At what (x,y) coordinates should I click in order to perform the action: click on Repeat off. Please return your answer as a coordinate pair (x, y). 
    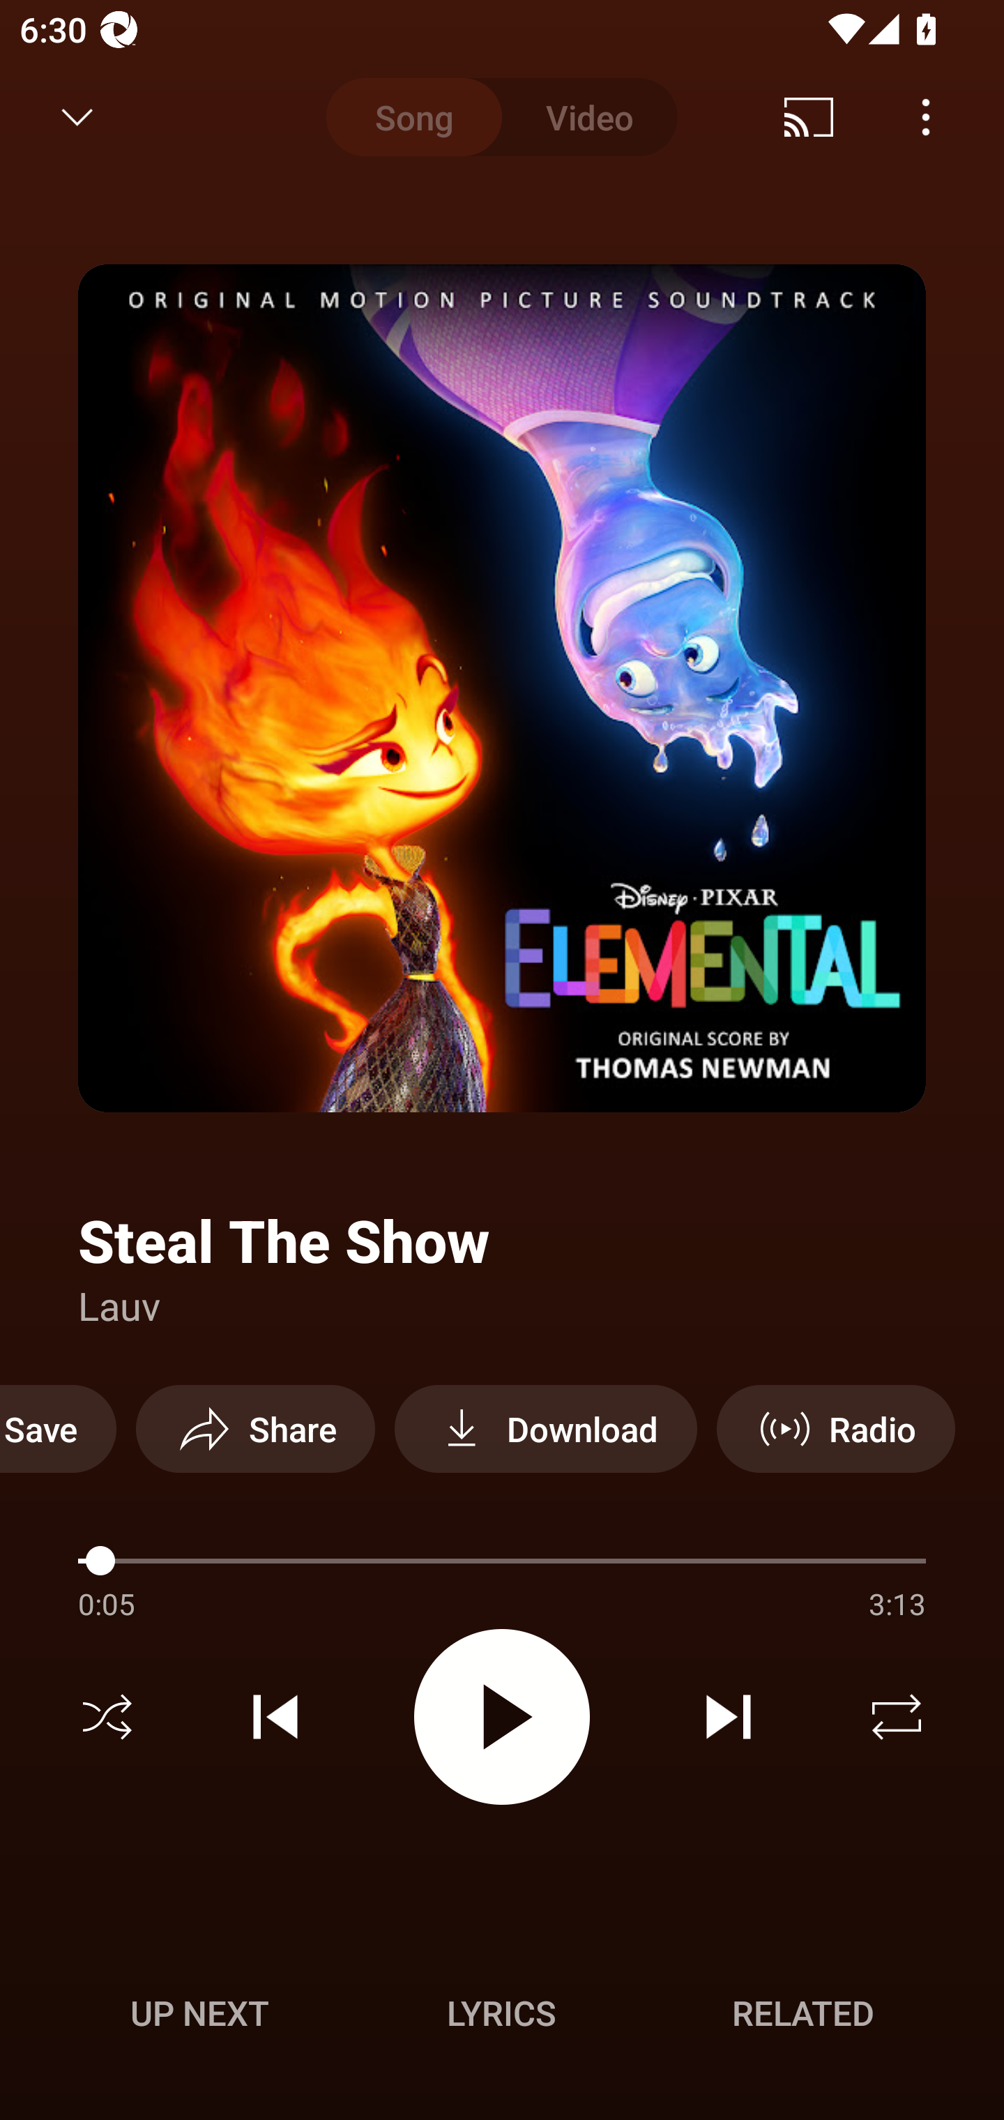
    Looking at the image, I should click on (897, 1717).